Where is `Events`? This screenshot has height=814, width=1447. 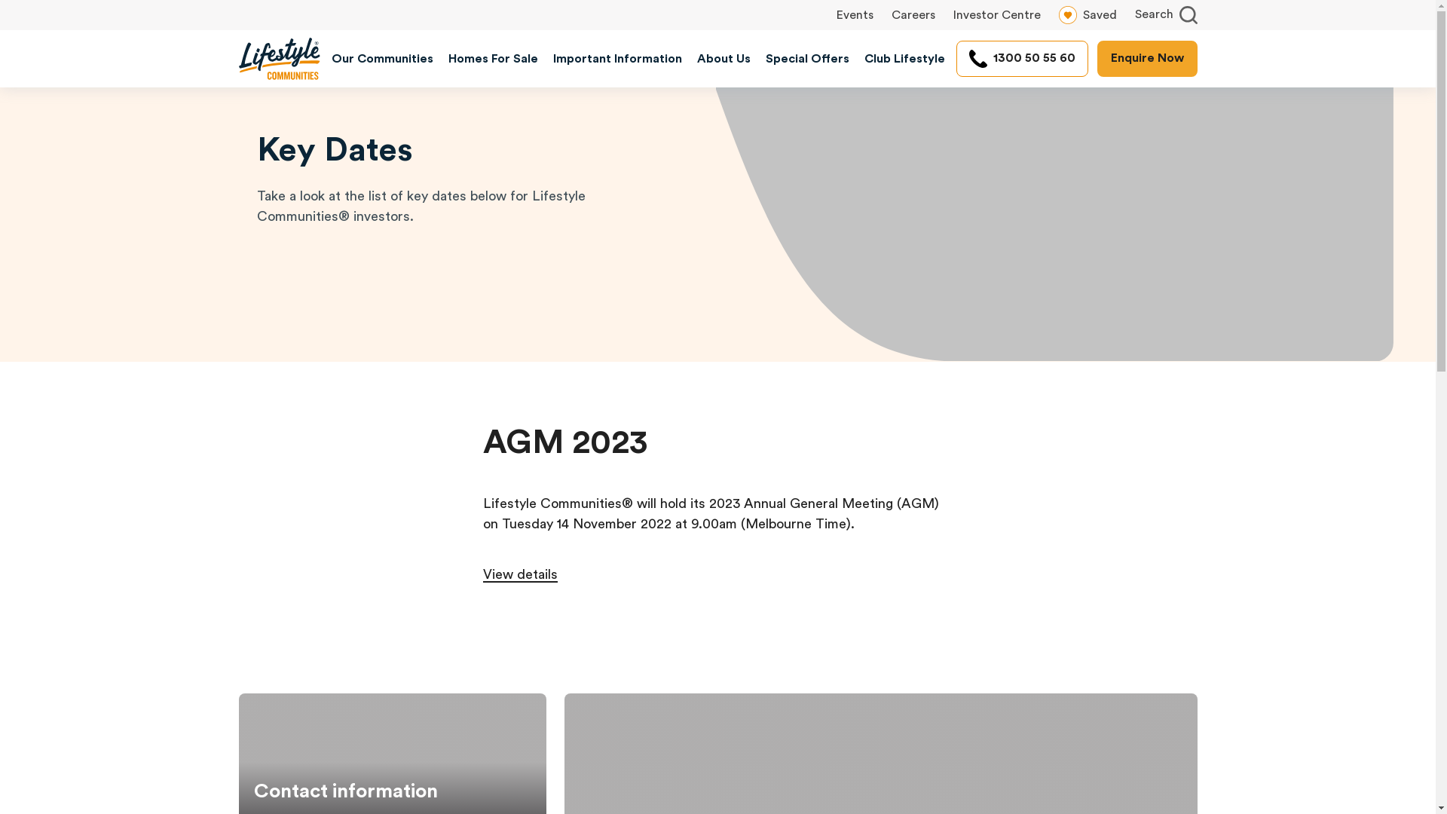
Events is located at coordinates (855, 15).